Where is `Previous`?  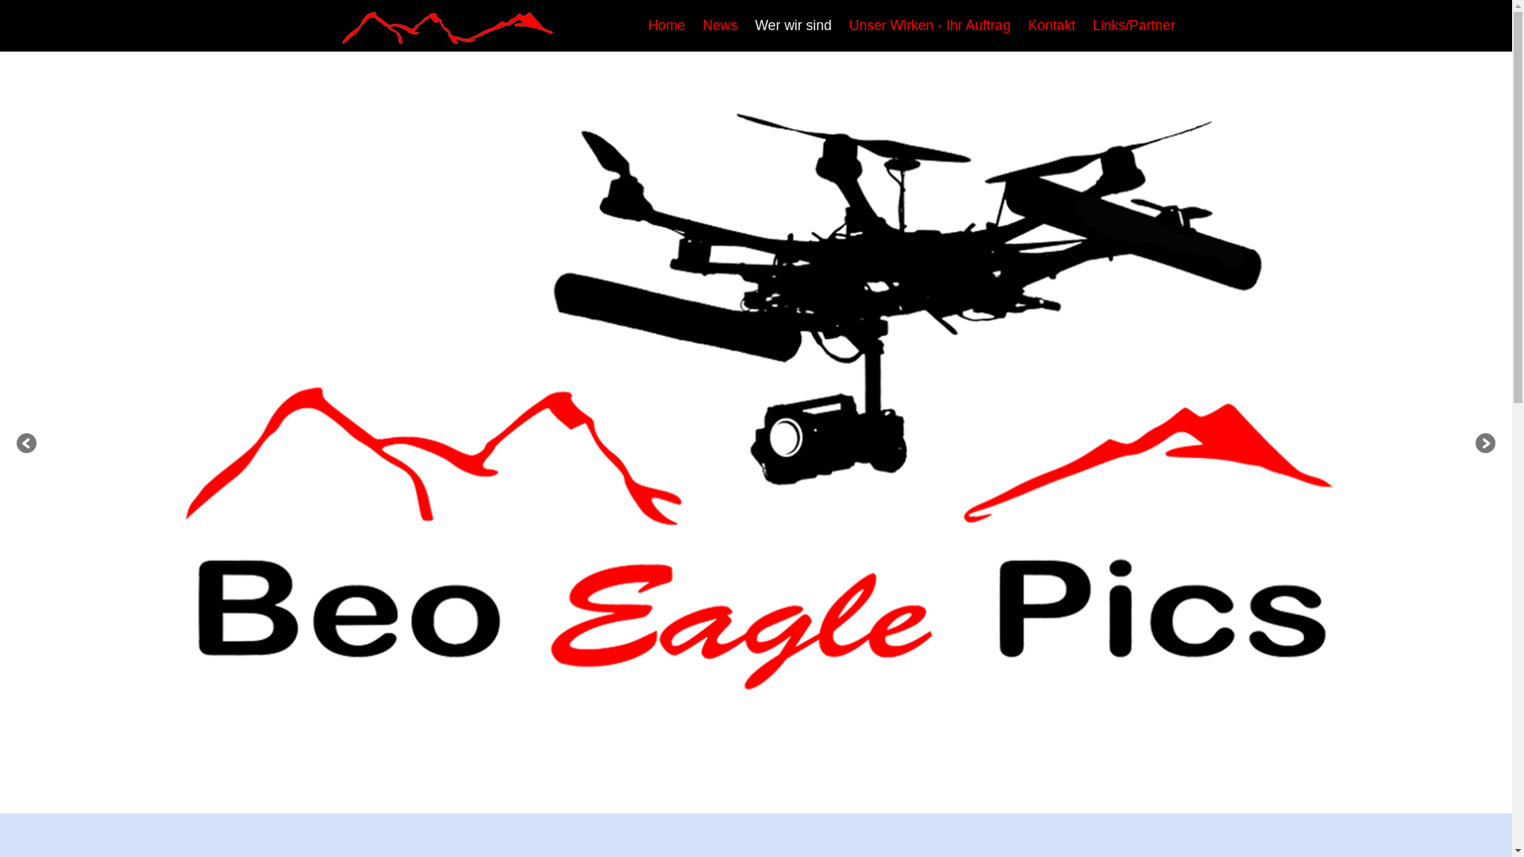 Previous is located at coordinates (28, 444).